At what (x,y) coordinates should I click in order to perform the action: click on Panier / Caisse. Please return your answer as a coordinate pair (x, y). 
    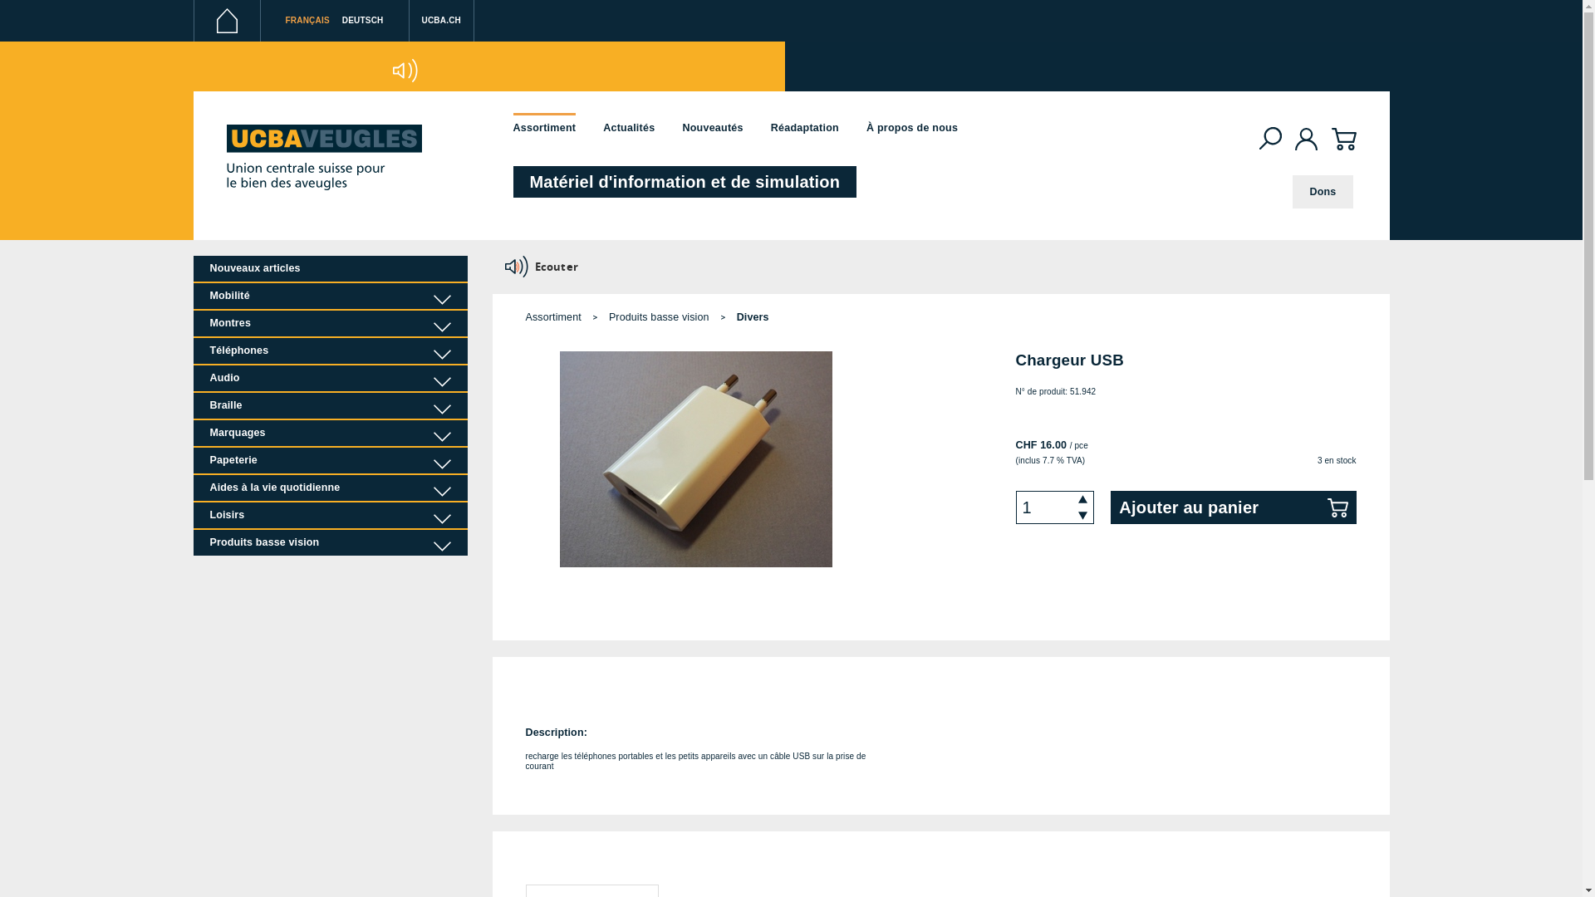
    Looking at the image, I should click on (1343, 149).